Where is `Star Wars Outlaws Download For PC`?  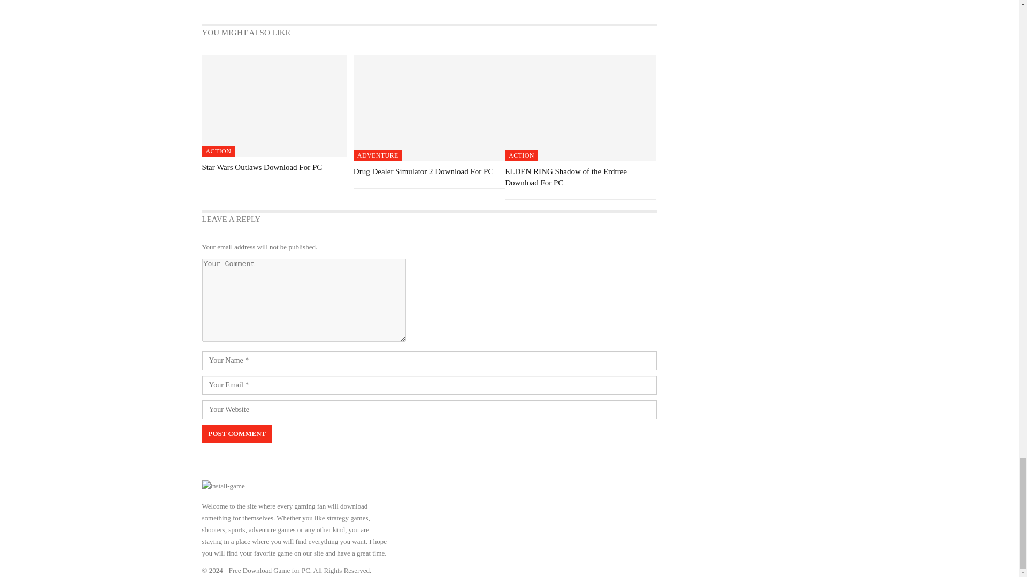
Star Wars Outlaws Download For PC is located at coordinates (274, 105).